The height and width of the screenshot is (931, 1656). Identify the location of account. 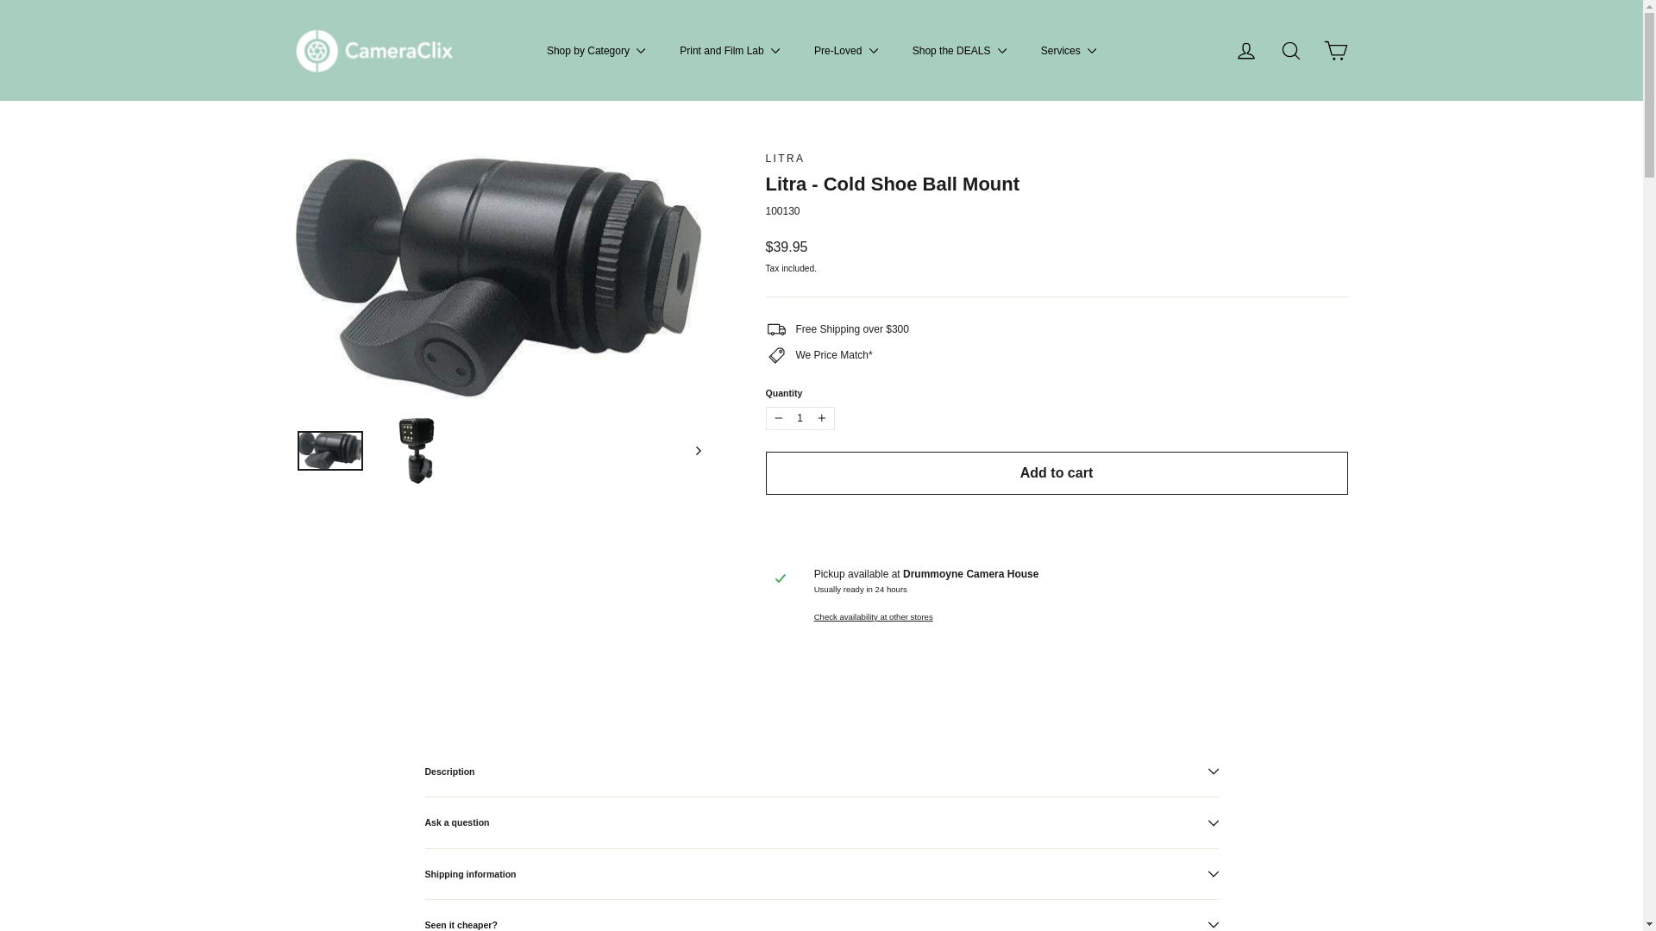
(1245, 51).